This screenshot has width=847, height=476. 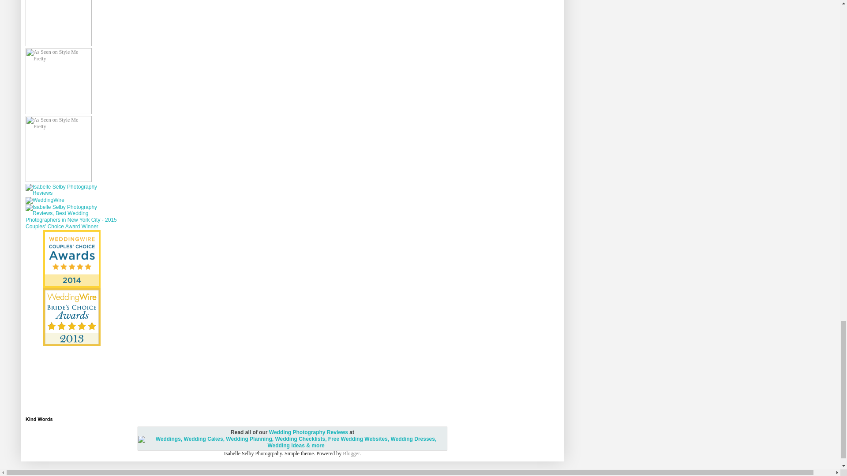 I want to click on Isabelle Selby Photography Reviews, so click(x=71, y=193).